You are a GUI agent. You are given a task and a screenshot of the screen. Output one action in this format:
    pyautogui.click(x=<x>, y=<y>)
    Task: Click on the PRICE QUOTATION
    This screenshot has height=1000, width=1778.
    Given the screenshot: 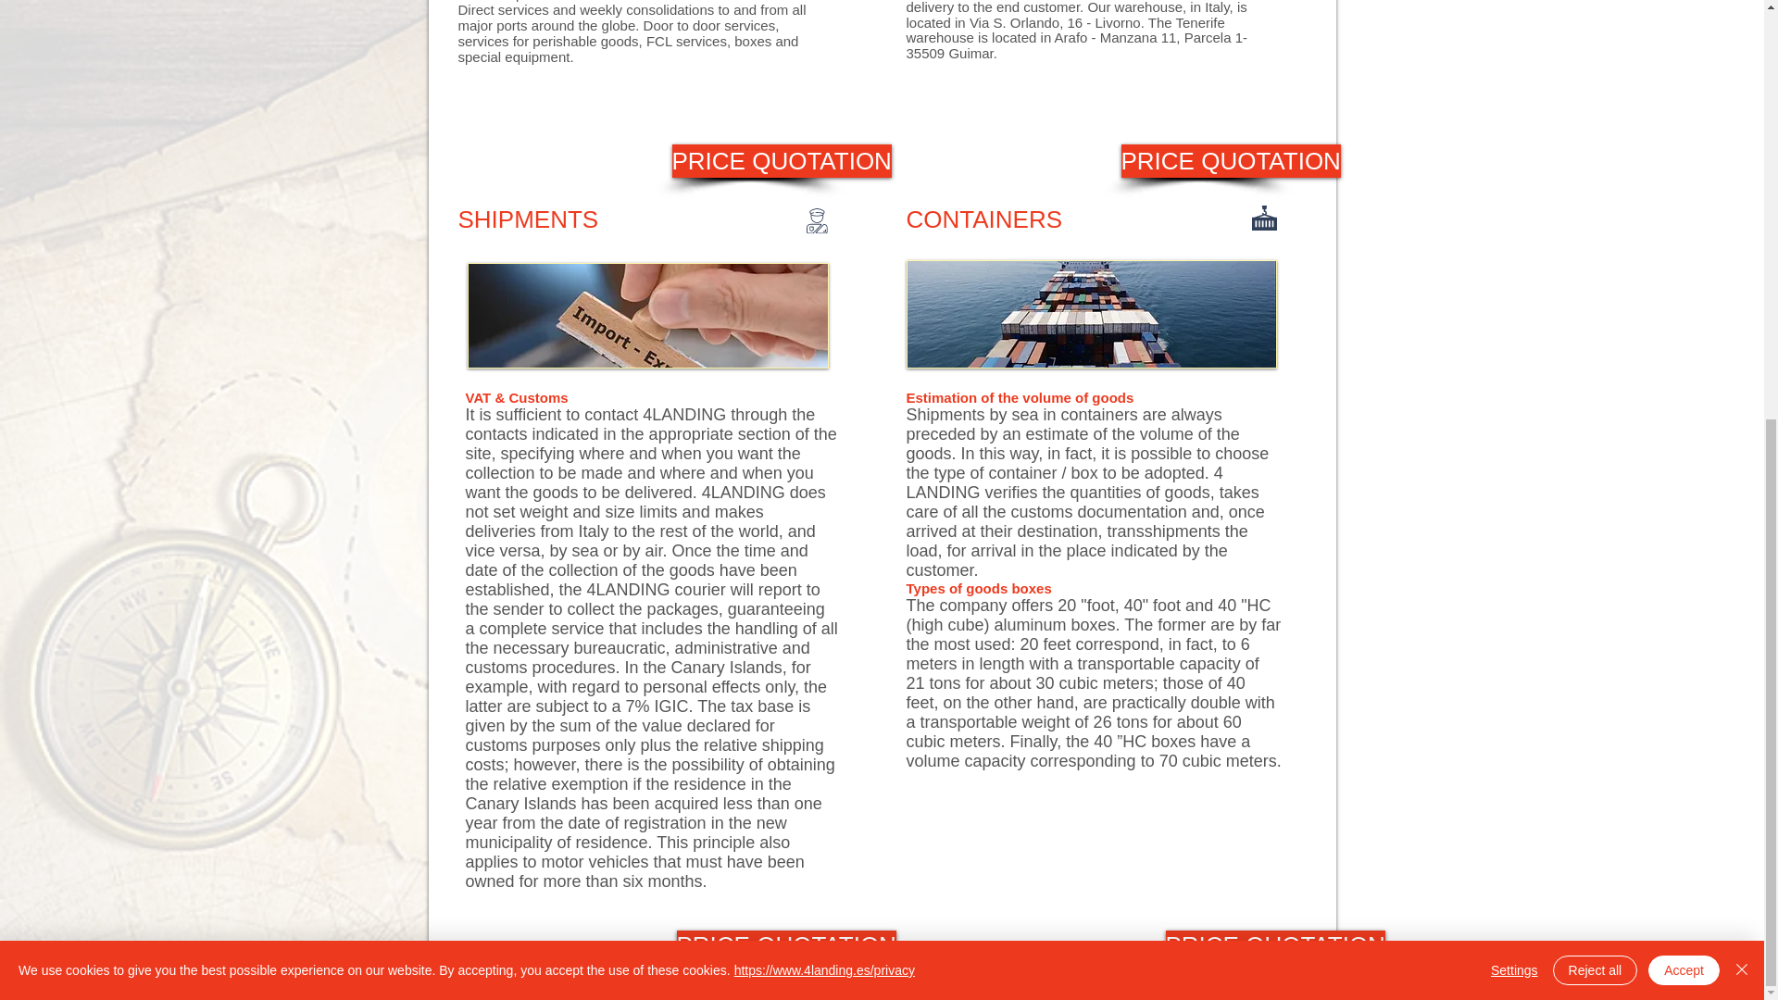 What is the action you would take?
    pyautogui.click(x=785, y=946)
    